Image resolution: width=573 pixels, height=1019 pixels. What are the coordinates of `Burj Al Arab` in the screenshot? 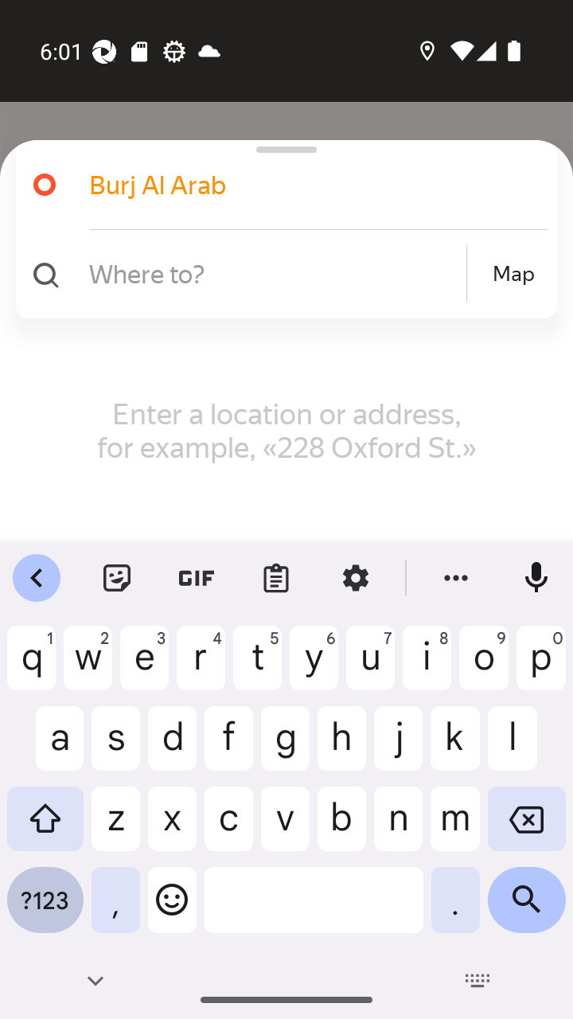 It's located at (298, 185).